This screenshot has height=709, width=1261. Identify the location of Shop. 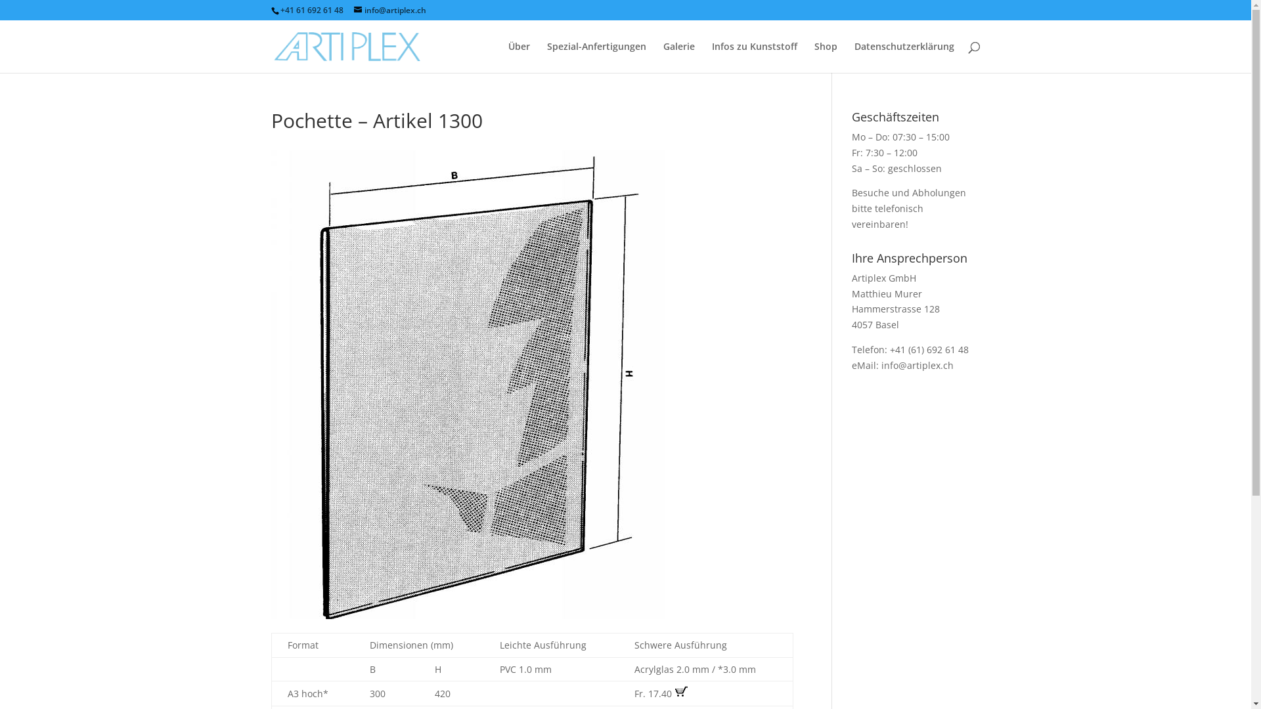
(826, 58).